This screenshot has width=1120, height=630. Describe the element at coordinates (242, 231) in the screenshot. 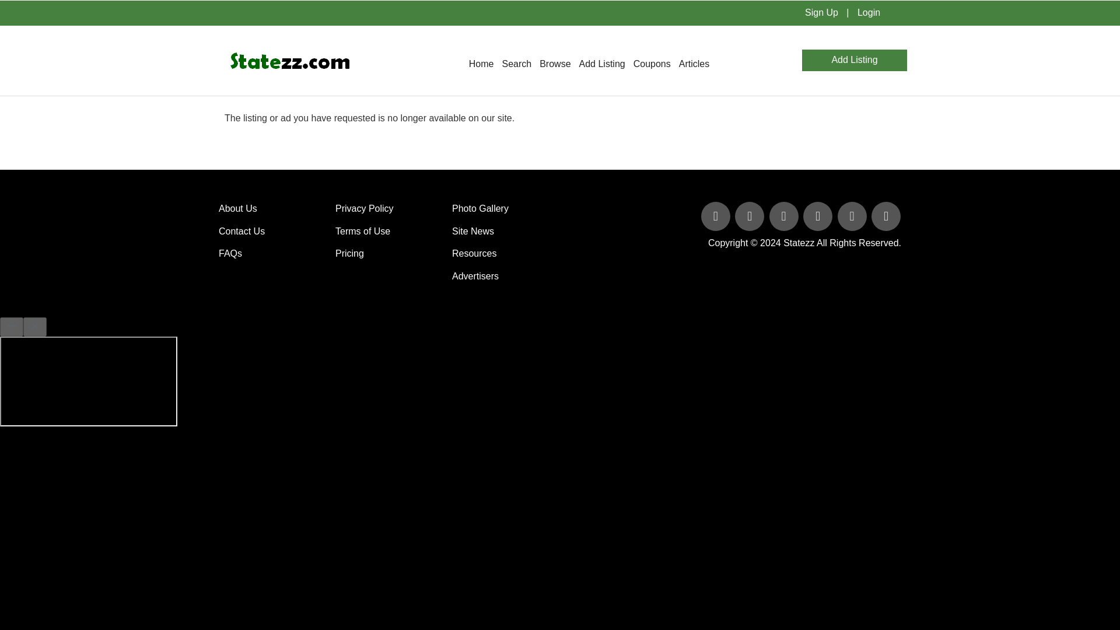

I see `Contact Us` at that location.